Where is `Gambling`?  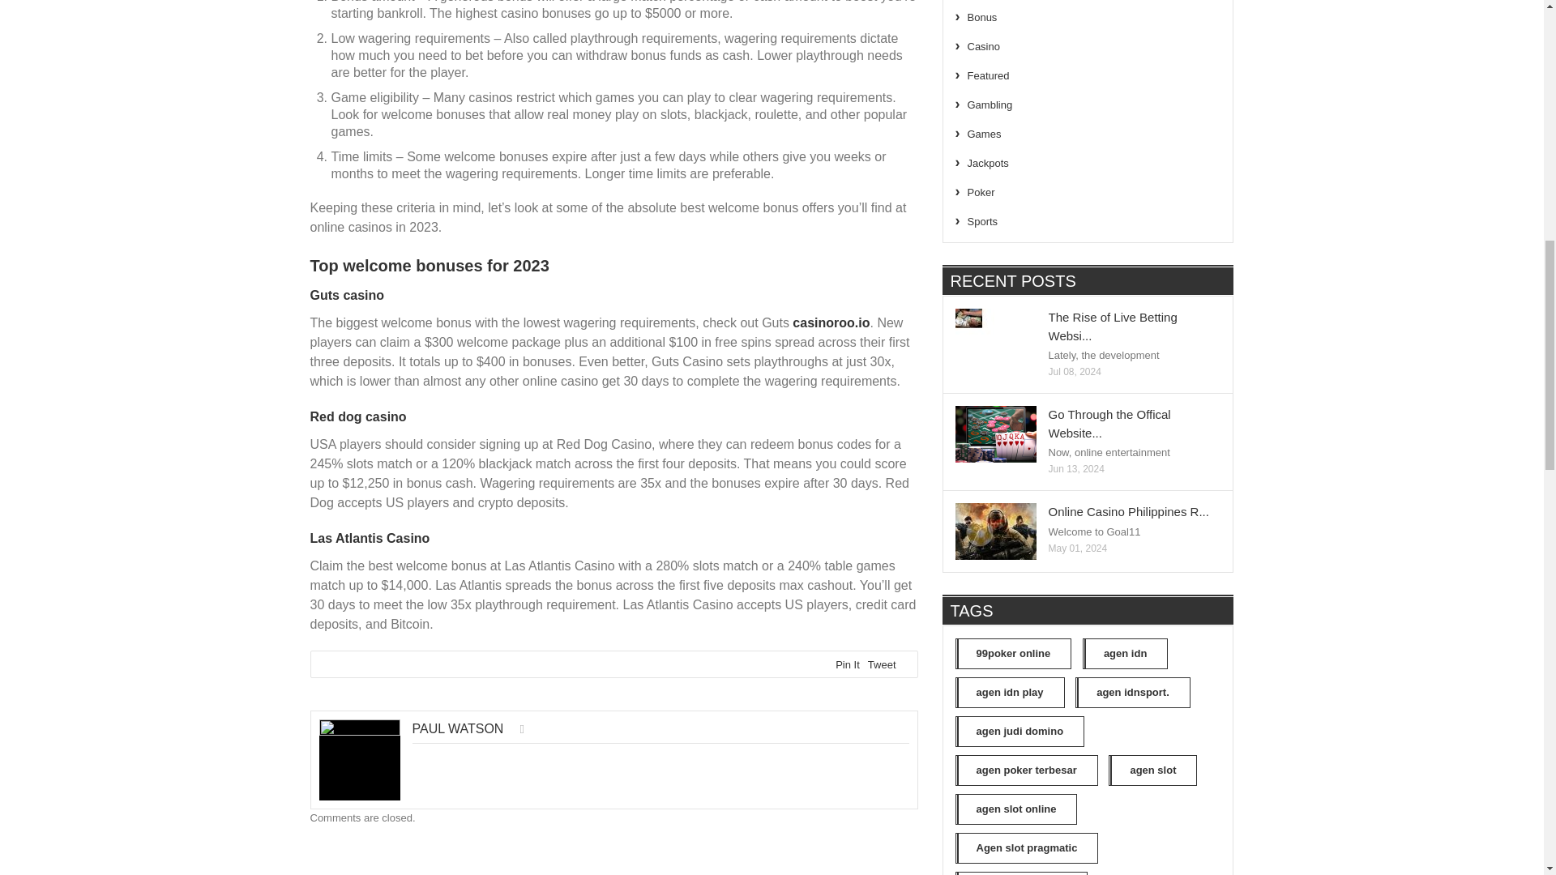 Gambling is located at coordinates (990, 105).